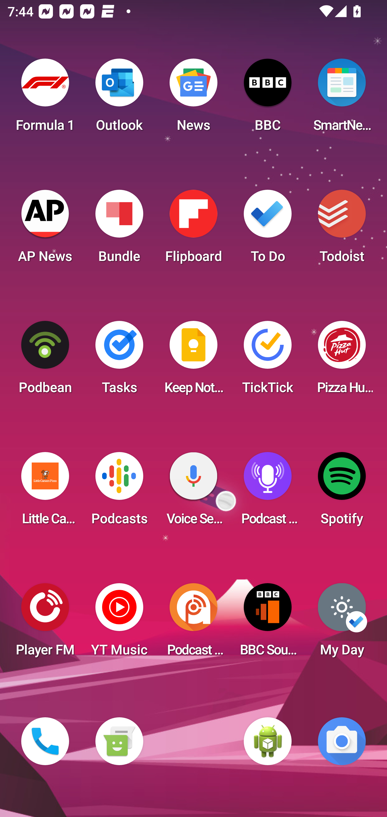 Image resolution: width=387 pixels, height=817 pixels. Describe the element at coordinates (268, 98) in the screenshot. I see `BBC` at that location.